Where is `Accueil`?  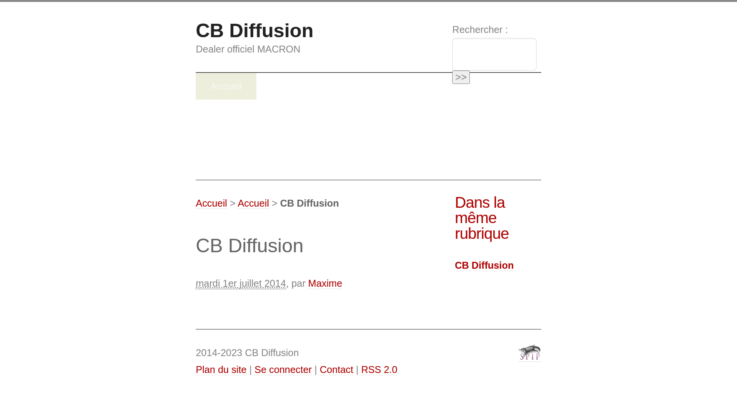
Accueil is located at coordinates (226, 86).